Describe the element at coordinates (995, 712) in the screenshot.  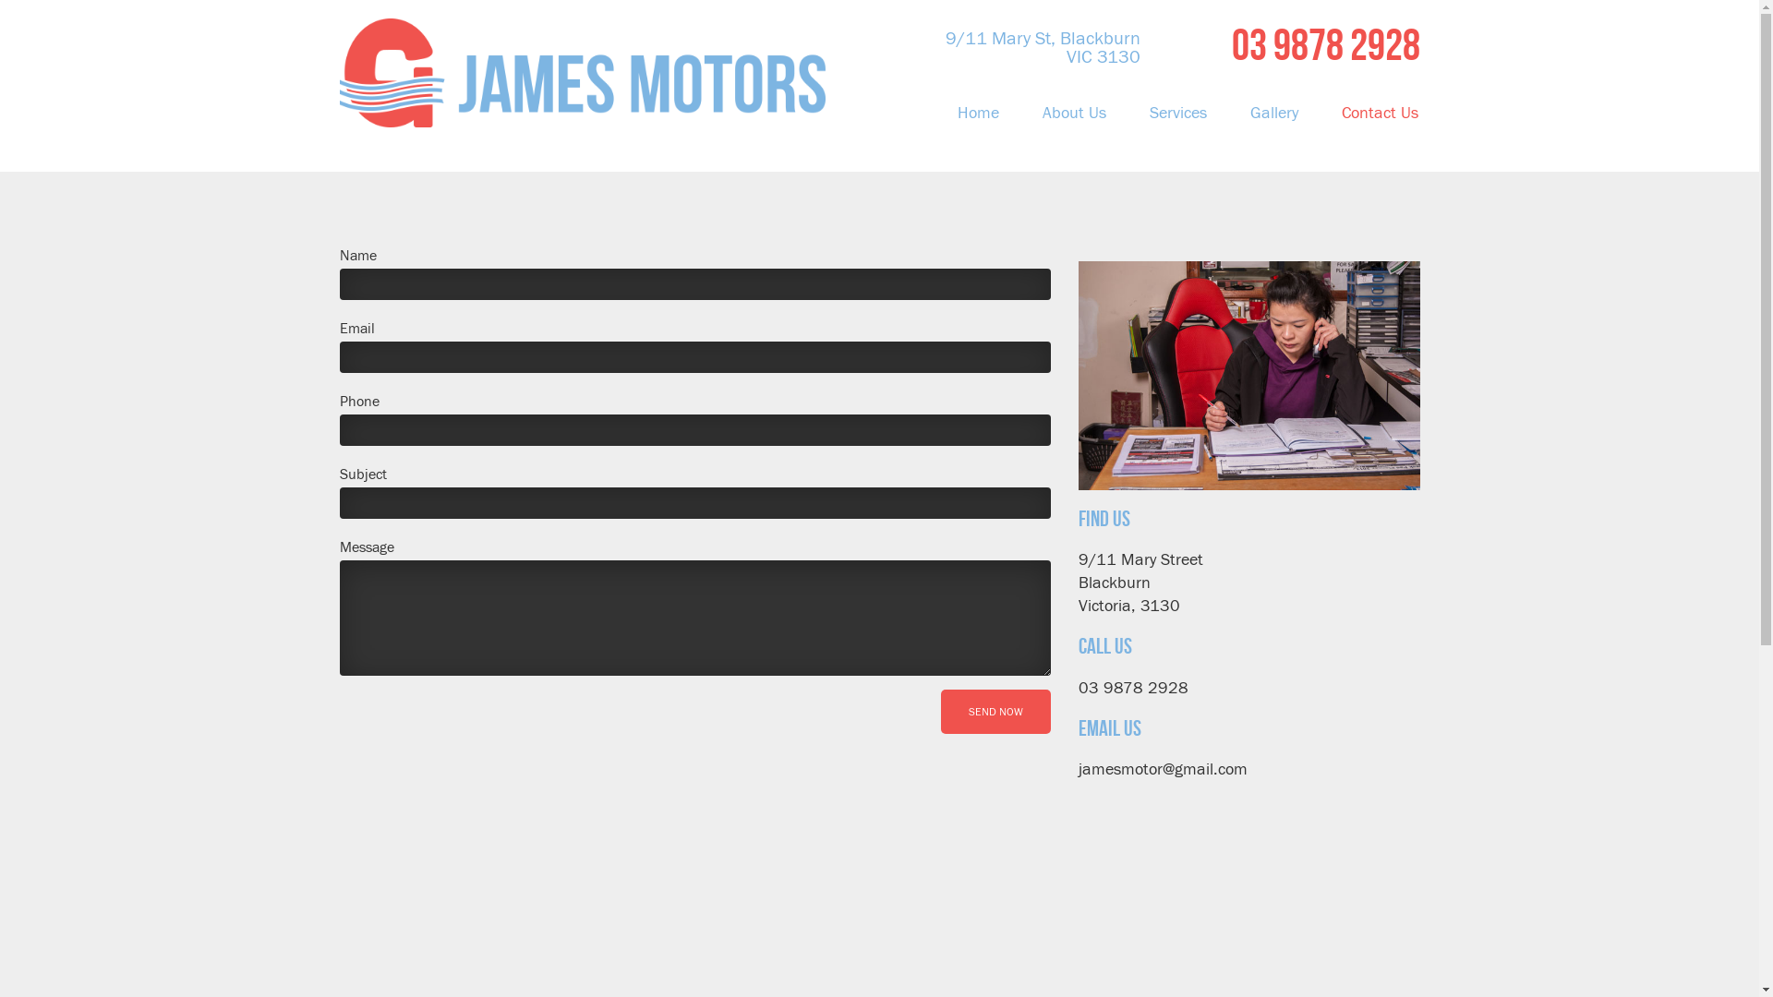
I see `SEND NOW` at that location.